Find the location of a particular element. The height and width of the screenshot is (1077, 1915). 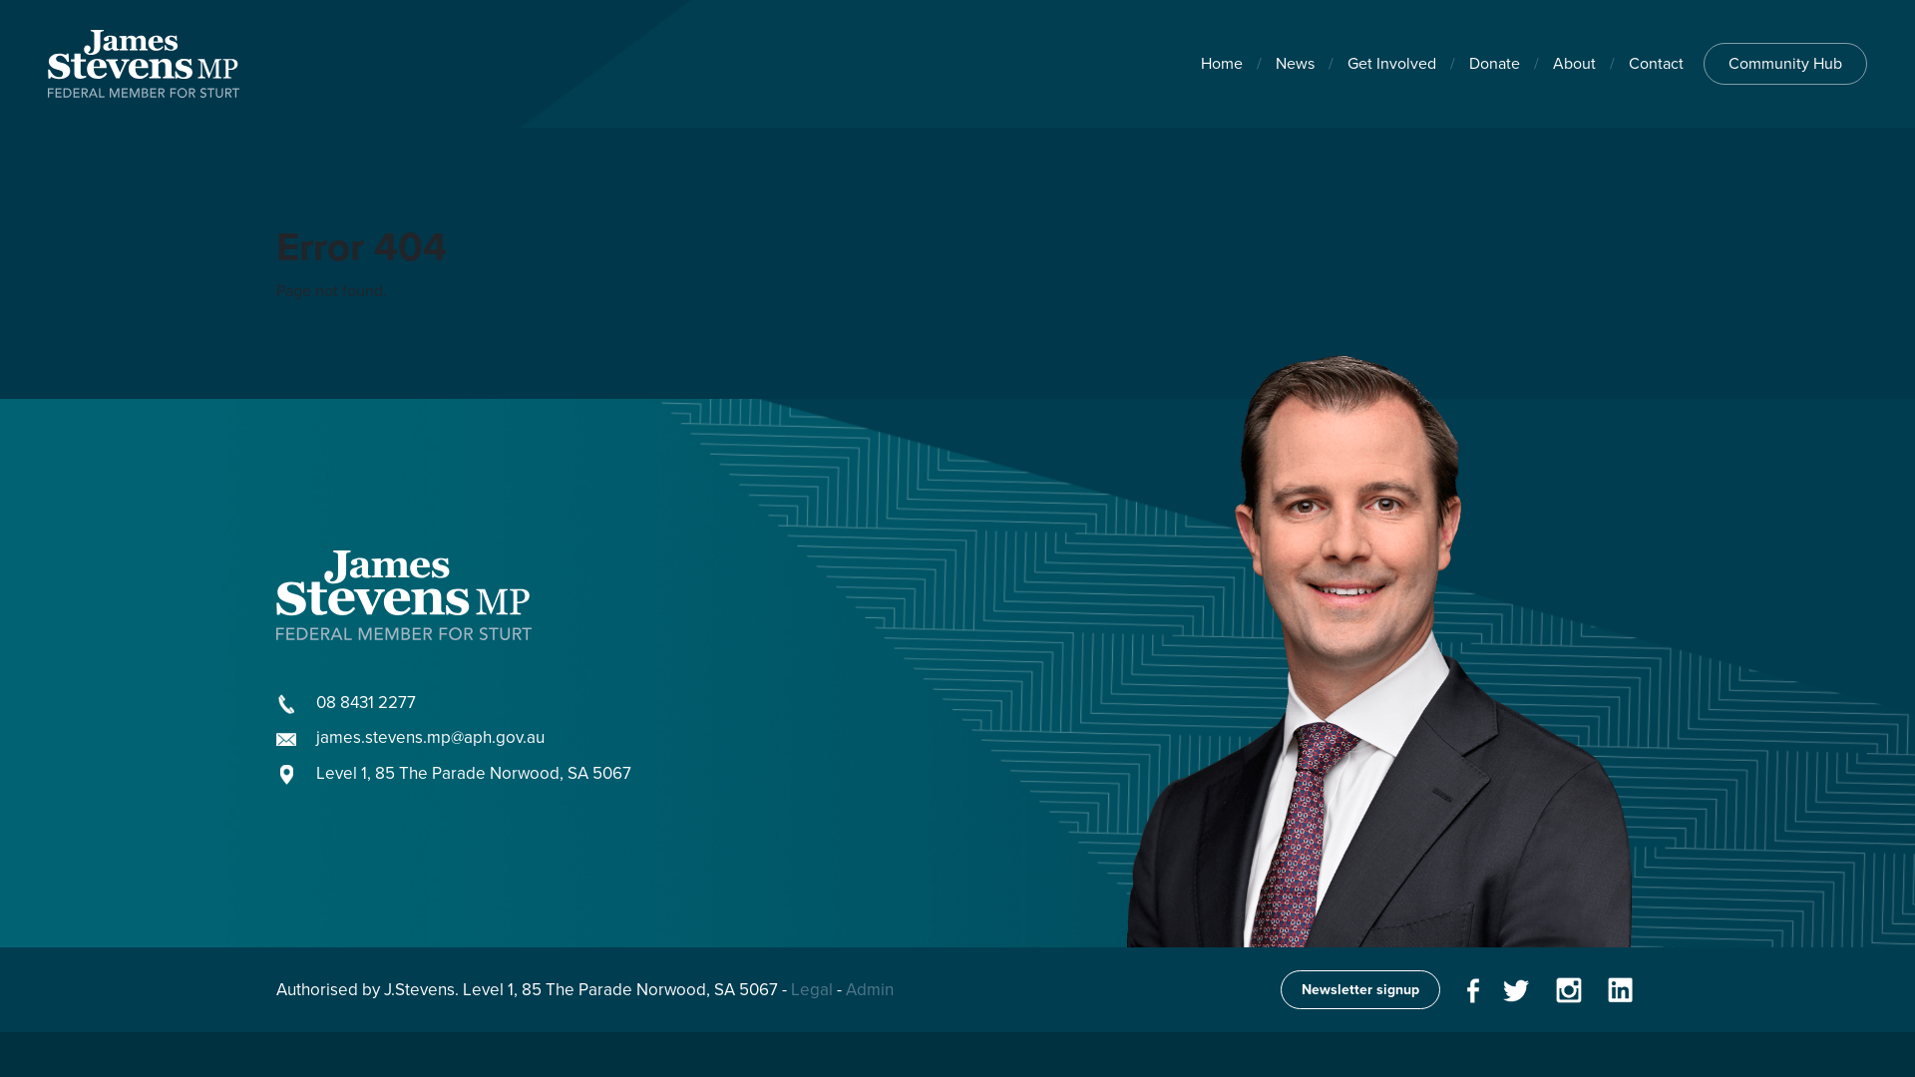

Level 1, 85 The Parade Norwood, SA 5067 is located at coordinates (474, 774).